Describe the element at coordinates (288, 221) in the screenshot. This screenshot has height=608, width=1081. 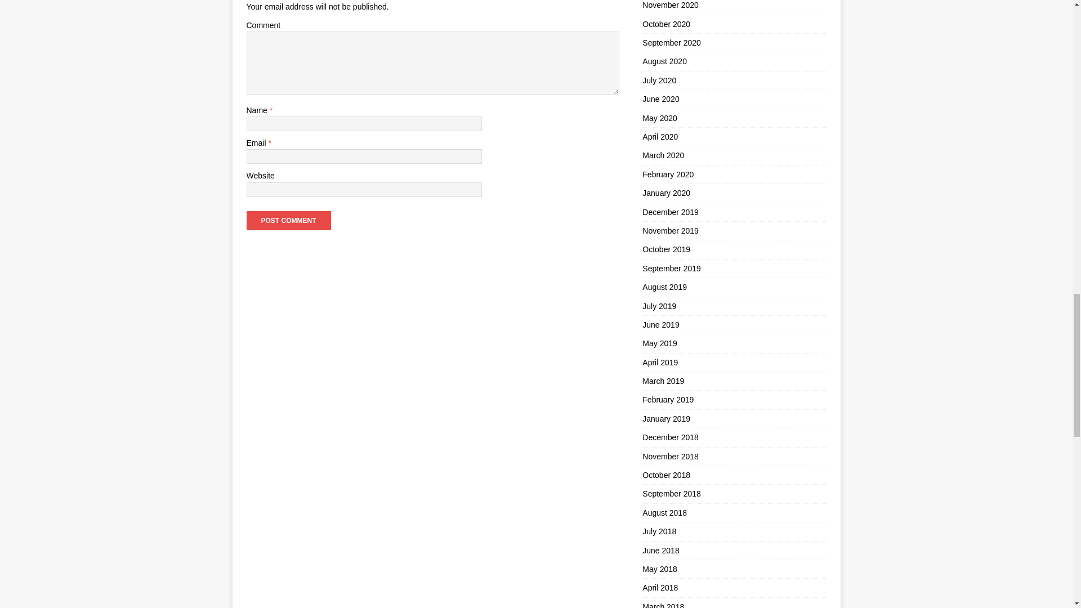
I see `Post Comment` at that location.